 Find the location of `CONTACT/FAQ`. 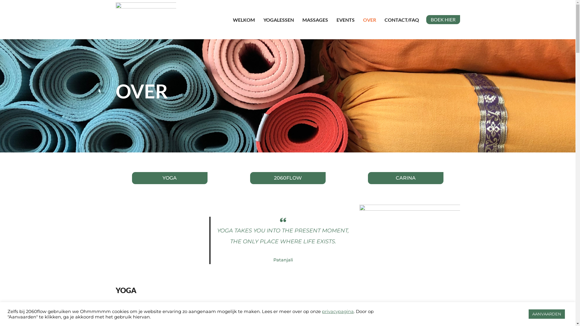

CONTACT/FAQ is located at coordinates (401, 20).